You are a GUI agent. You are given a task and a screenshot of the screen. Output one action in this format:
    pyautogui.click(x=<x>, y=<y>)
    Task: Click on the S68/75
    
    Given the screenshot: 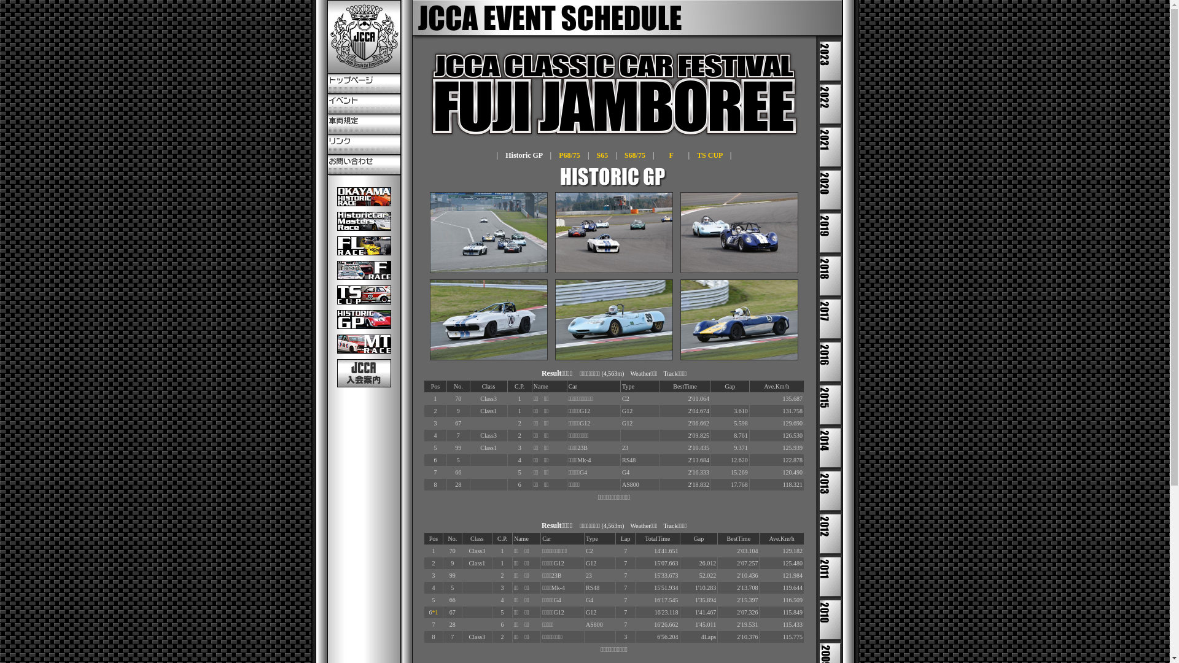 What is the action you would take?
    pyautogui.click(x=635, y=155)
    